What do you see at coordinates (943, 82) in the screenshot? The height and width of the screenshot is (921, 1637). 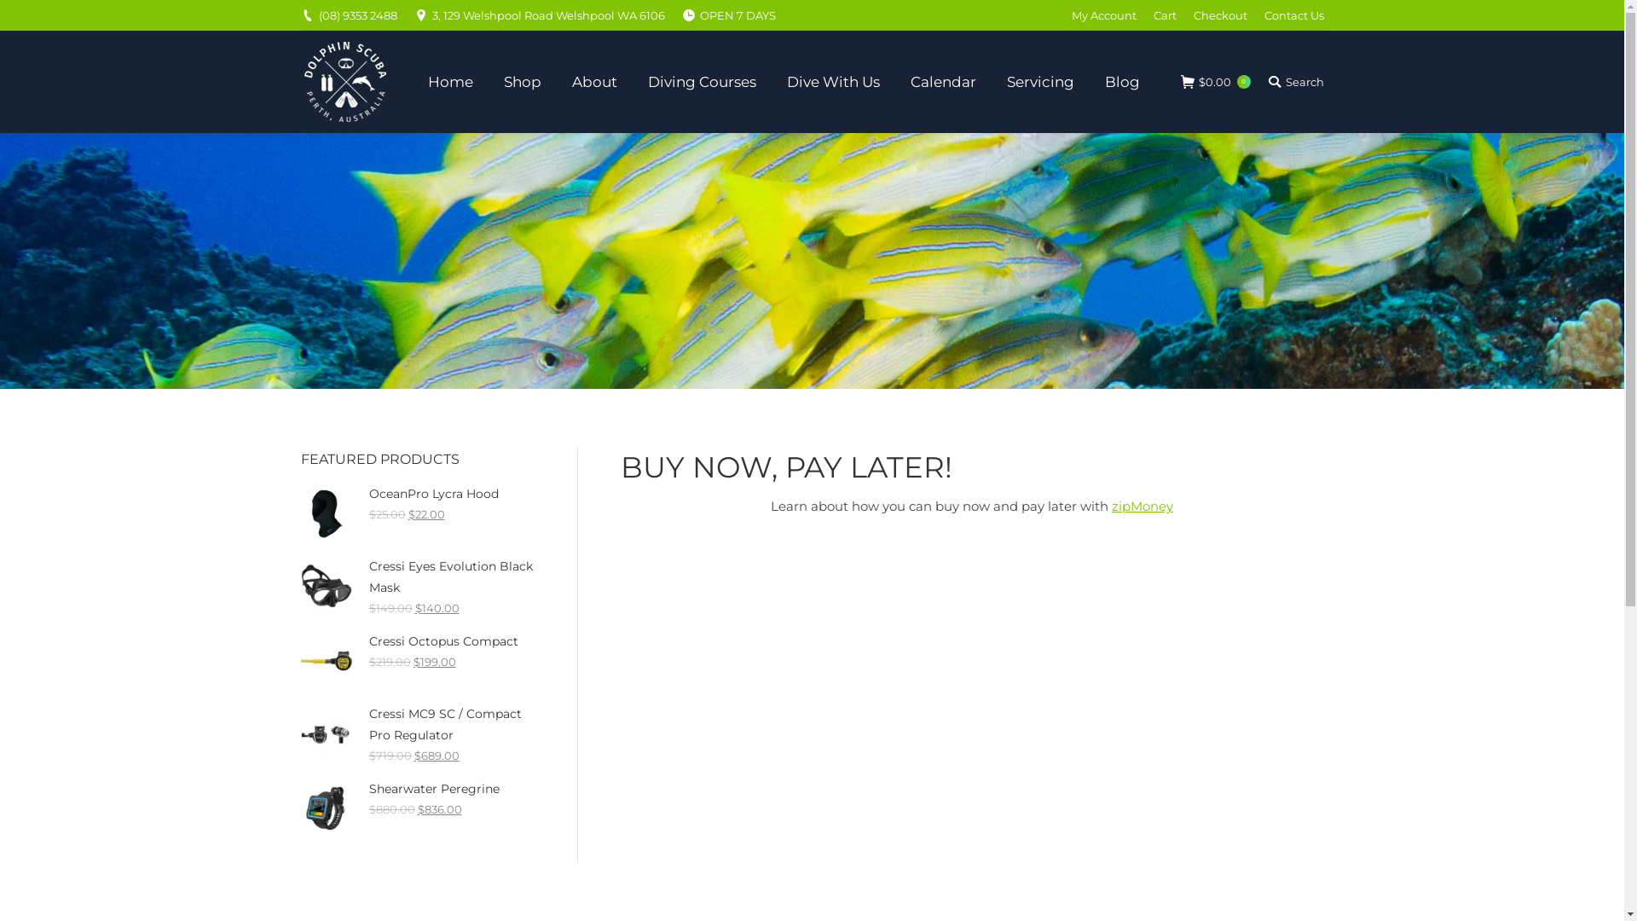 I see `Calendar` at bounding box center [943, 82].